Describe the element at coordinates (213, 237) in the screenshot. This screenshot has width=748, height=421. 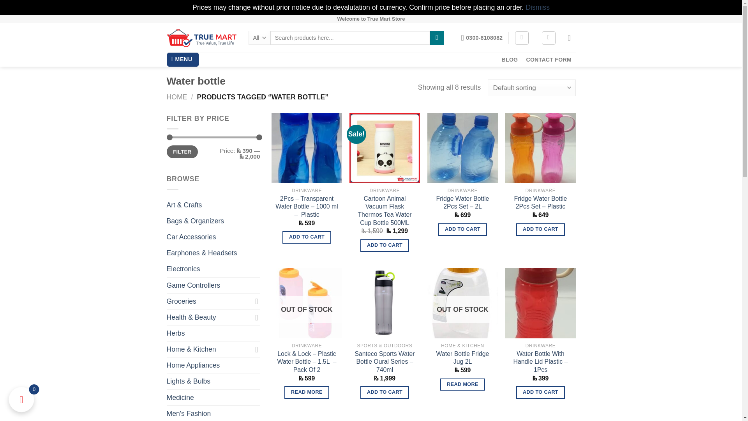
I see `Car Accessories` at that location.